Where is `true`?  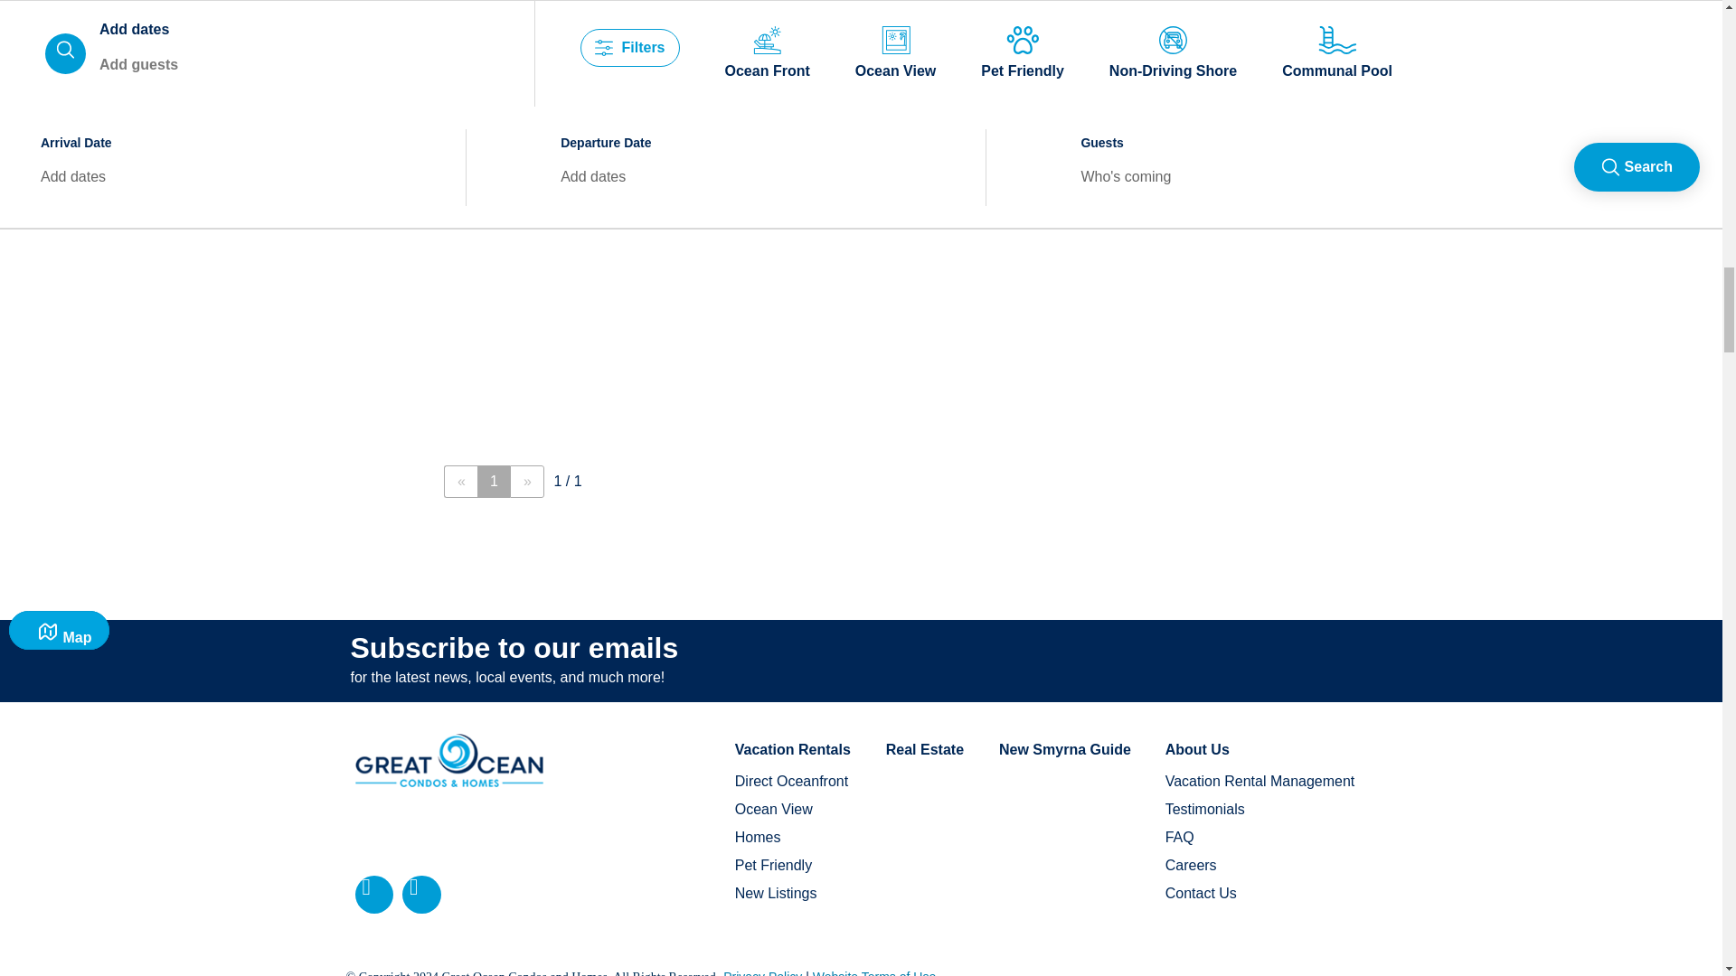 true is located at coordinates (42, 88).